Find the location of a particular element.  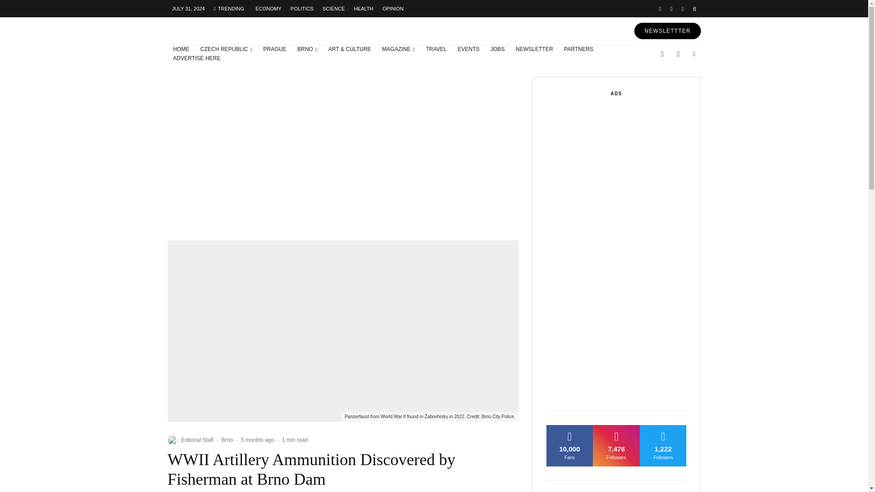

HEALTH is located at coordinates (364, 8).